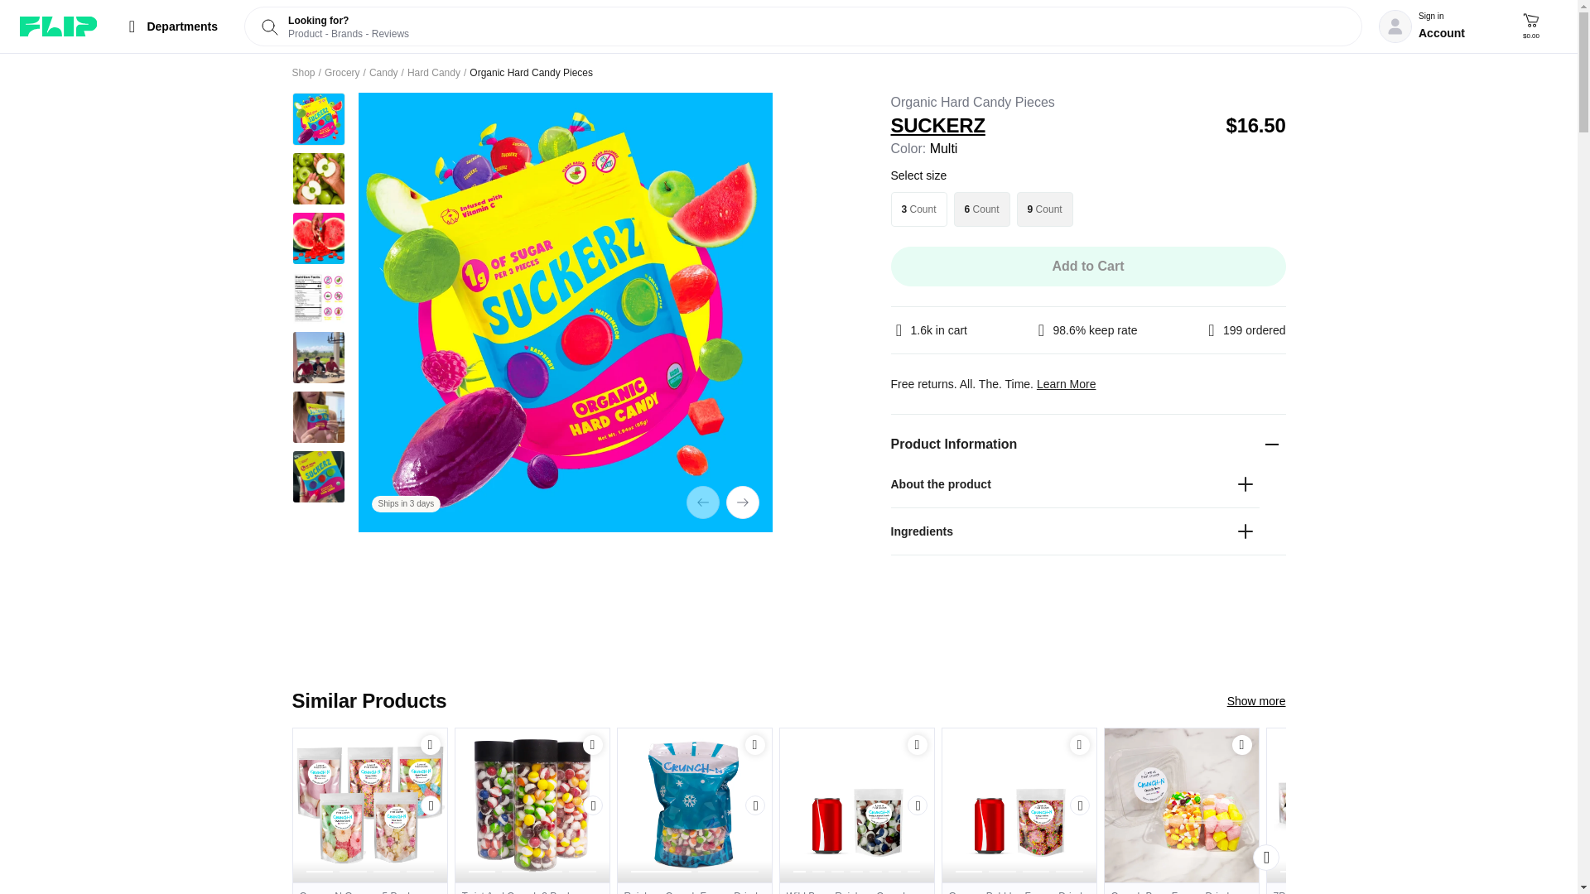 The width and height of the screenshot is (1590, 894). I want to click on 9 Count, so click(1045, 209).